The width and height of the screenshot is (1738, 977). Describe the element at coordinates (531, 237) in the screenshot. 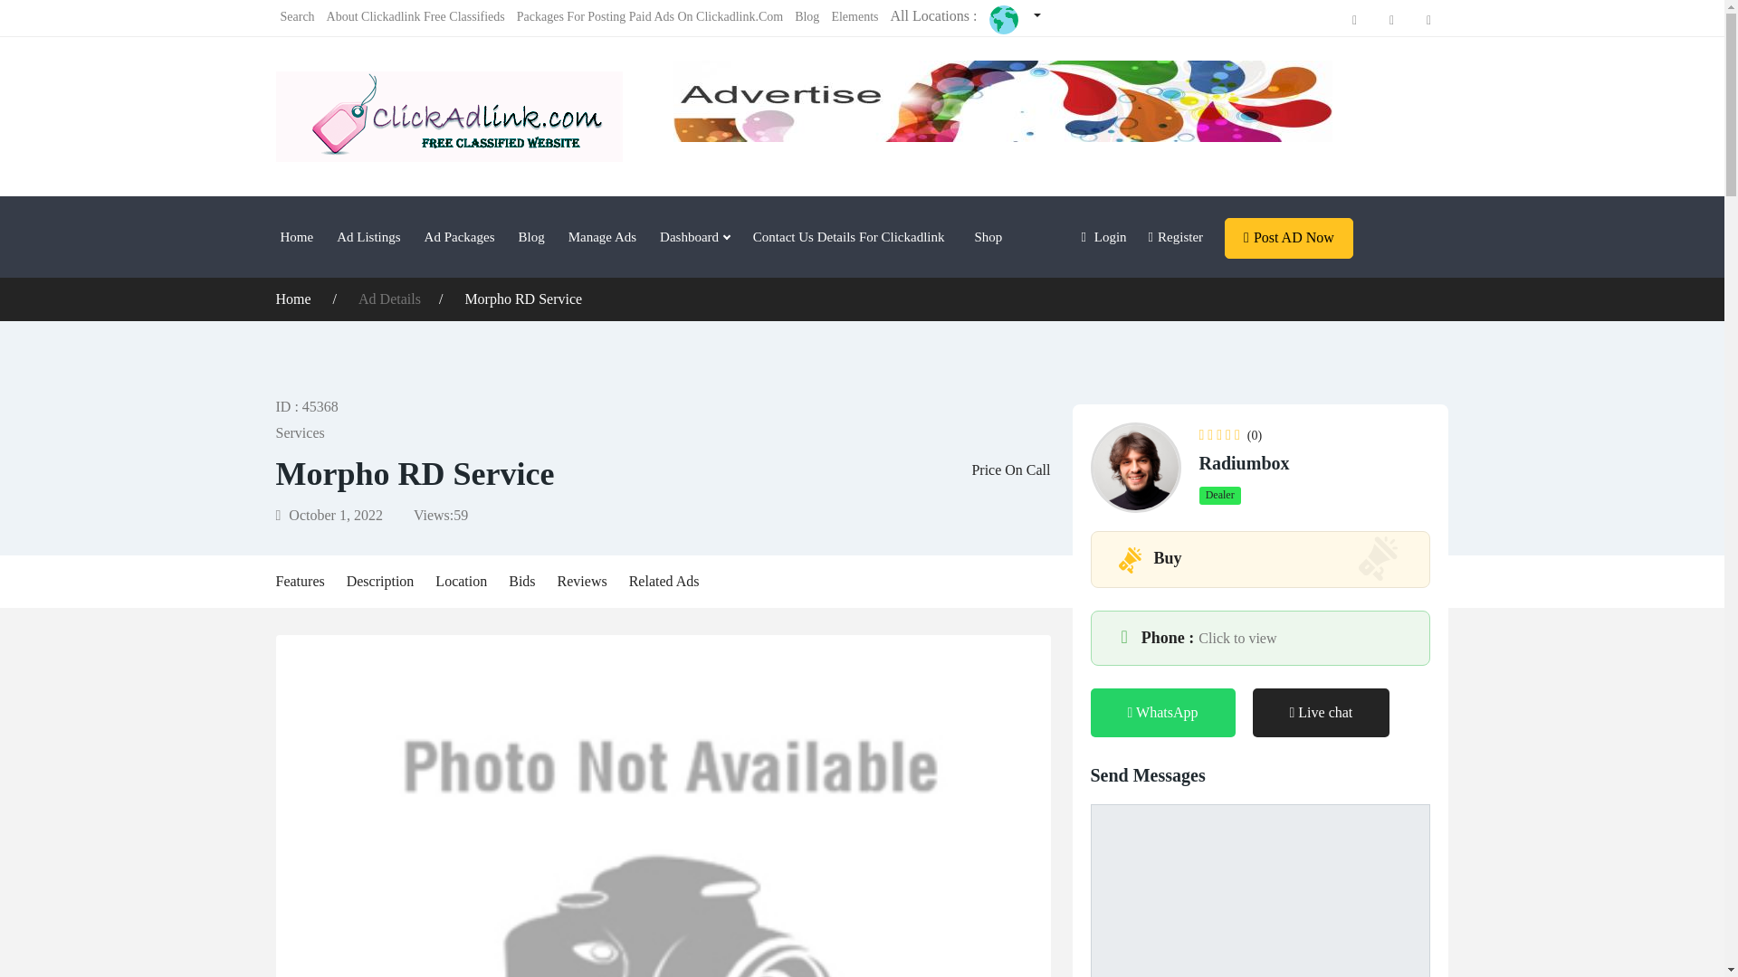

I see `Blog` at that location.